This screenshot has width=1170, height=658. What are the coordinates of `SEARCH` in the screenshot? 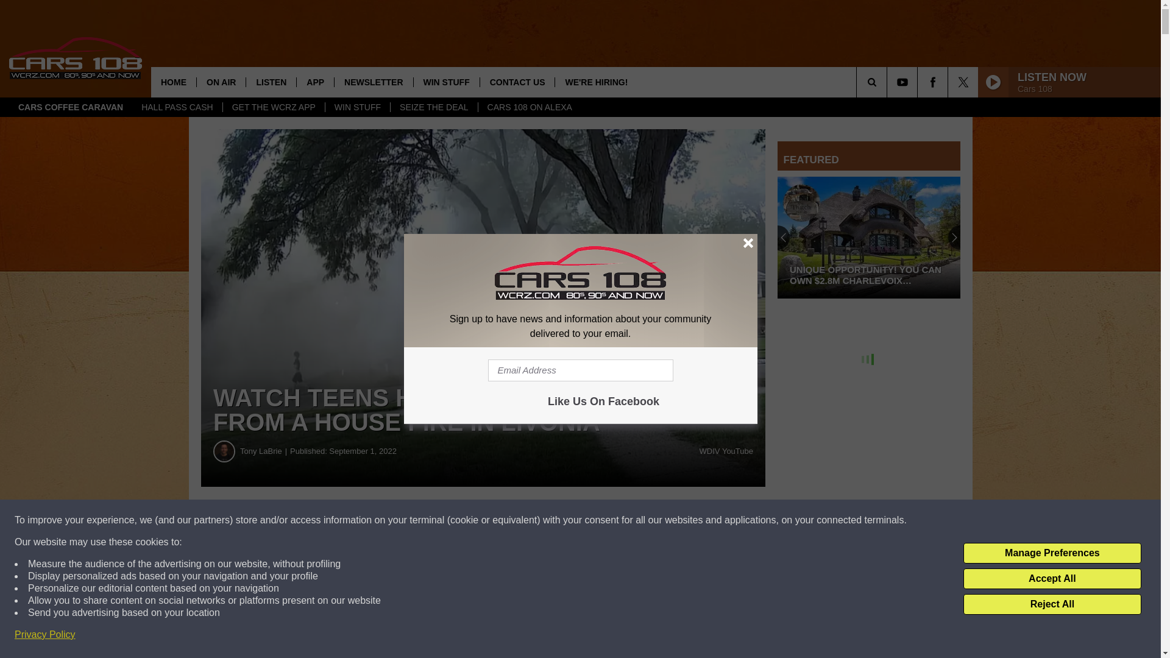 It's located at (888, 82).